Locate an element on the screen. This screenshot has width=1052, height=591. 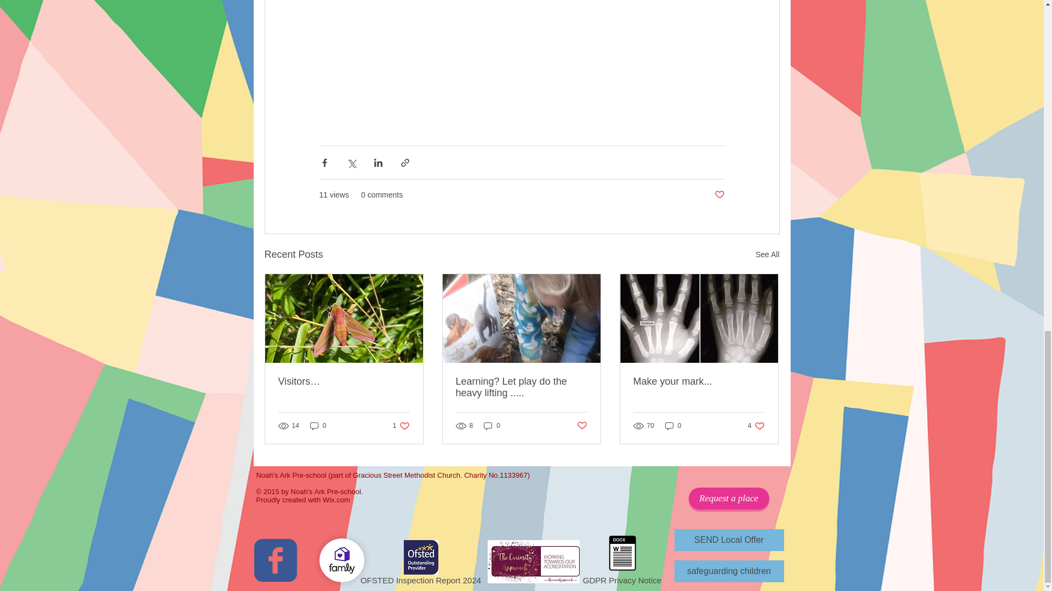
Learning? Let play do the heavy lifting ..... is located at coordinates (521, 387).